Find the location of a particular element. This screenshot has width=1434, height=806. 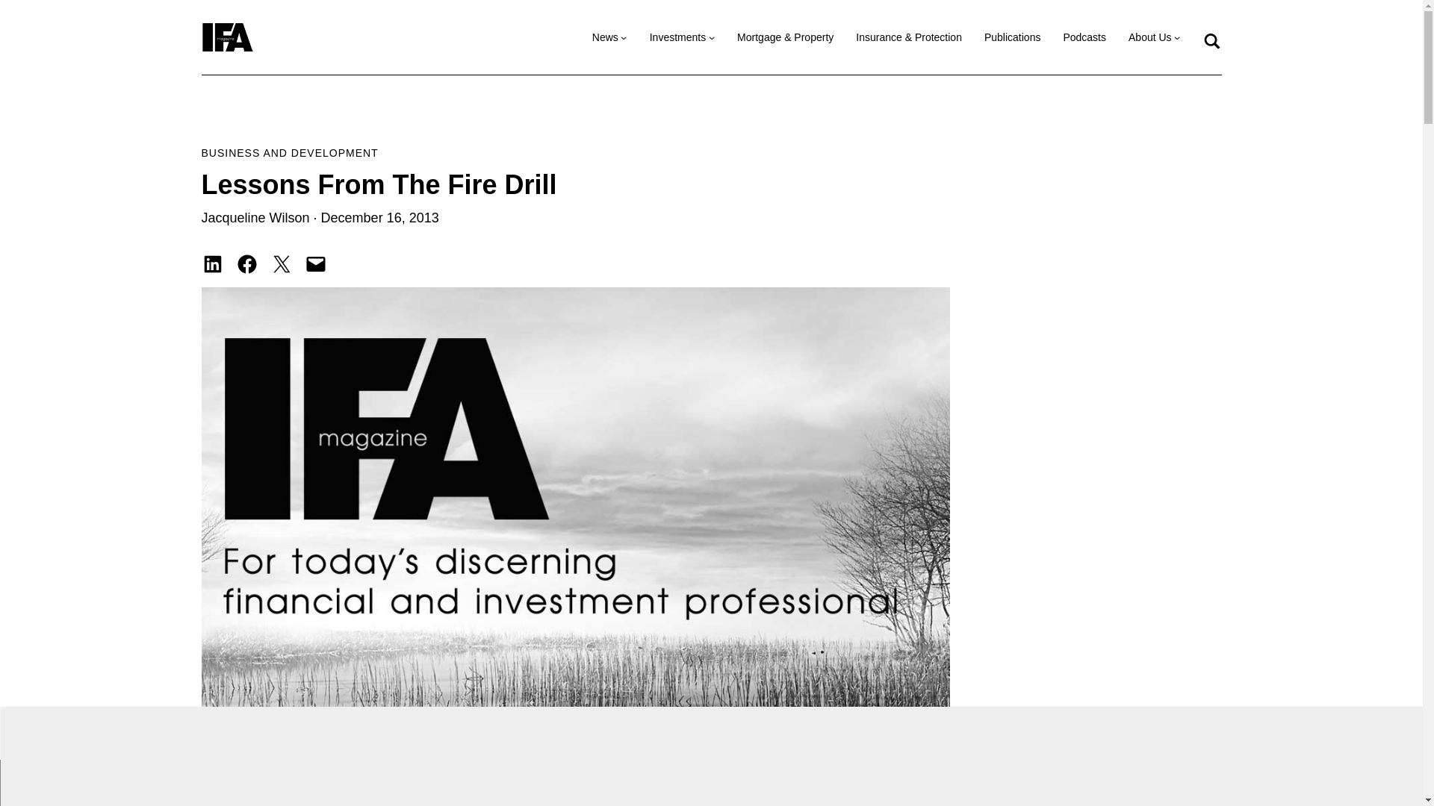

Share on X is located at coordinates (281, 264).